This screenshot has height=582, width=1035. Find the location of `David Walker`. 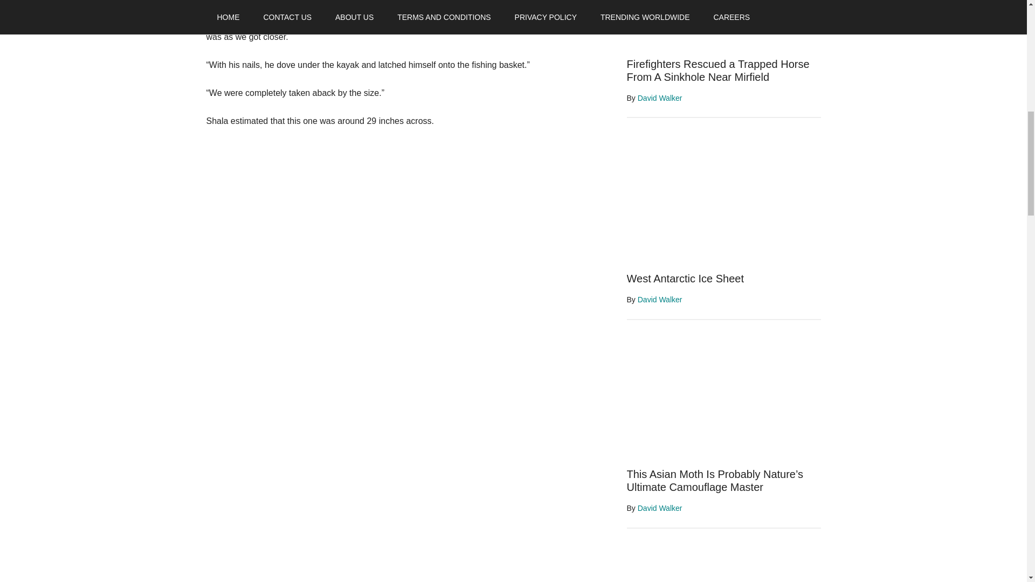

David Walker is located at coordinates (660, 299).